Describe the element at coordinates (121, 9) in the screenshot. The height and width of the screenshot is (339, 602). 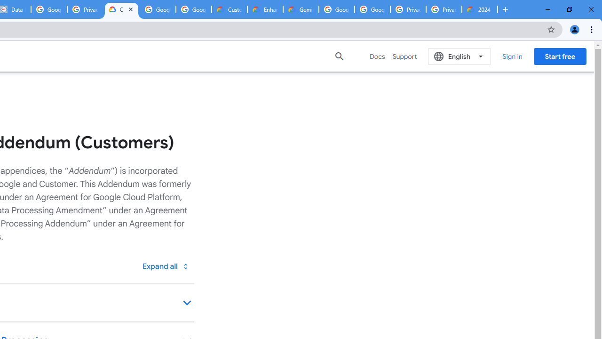
I see `Cloud Data Processing Addendum | Google Cloud` at that location.